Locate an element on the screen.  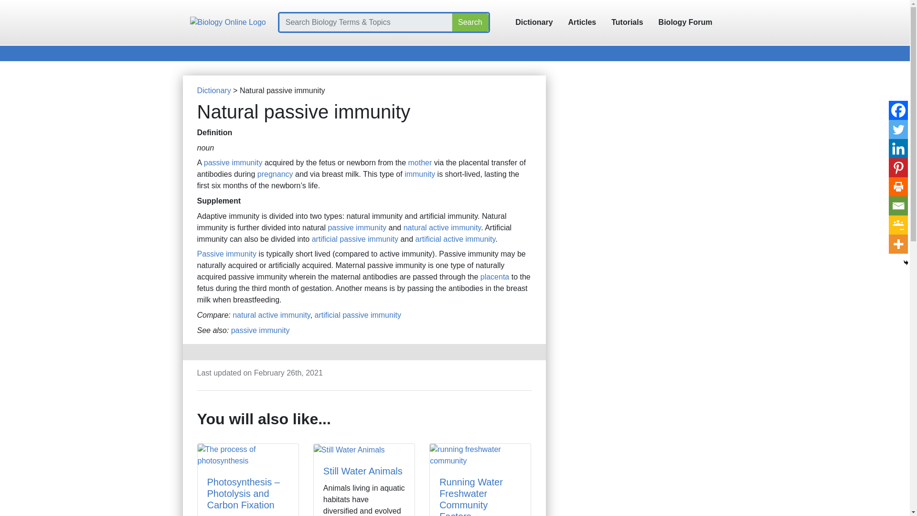
placenta is located at coordinates (495, 277).